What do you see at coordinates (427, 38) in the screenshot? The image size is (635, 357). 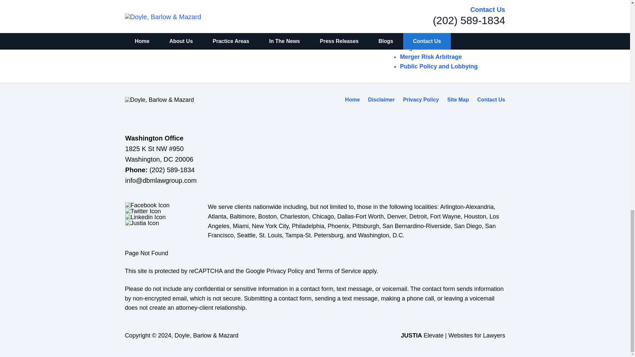 I see `International Trade` at bounding box center [427, 38].